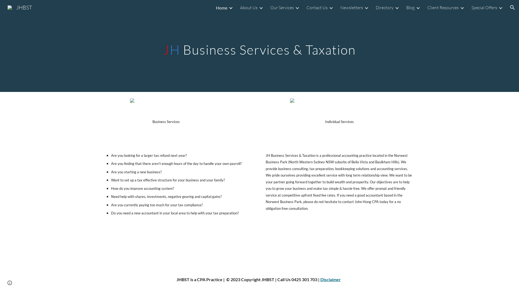 The image size is (519, 292). What do you see at coordinates (331, 280) in the screenshot?
I see `Disclaimer` at bounding box center [331, 280].